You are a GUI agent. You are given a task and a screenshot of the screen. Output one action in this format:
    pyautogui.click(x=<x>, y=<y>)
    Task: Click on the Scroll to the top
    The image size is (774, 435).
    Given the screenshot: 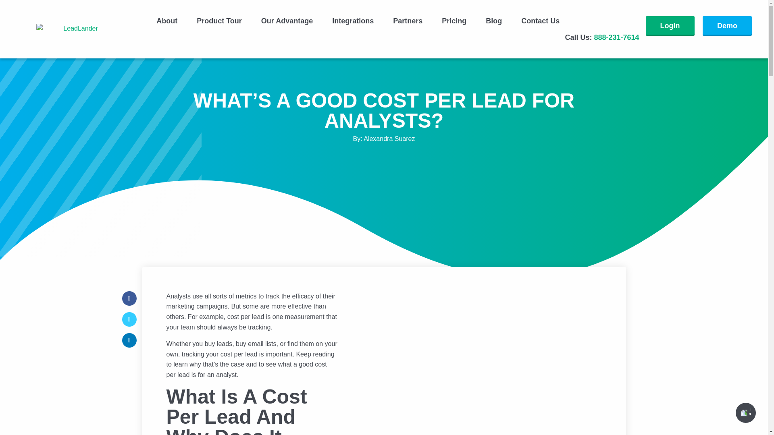 What is the action you would take?
    pyautogui.click(x=746, y=412)
    